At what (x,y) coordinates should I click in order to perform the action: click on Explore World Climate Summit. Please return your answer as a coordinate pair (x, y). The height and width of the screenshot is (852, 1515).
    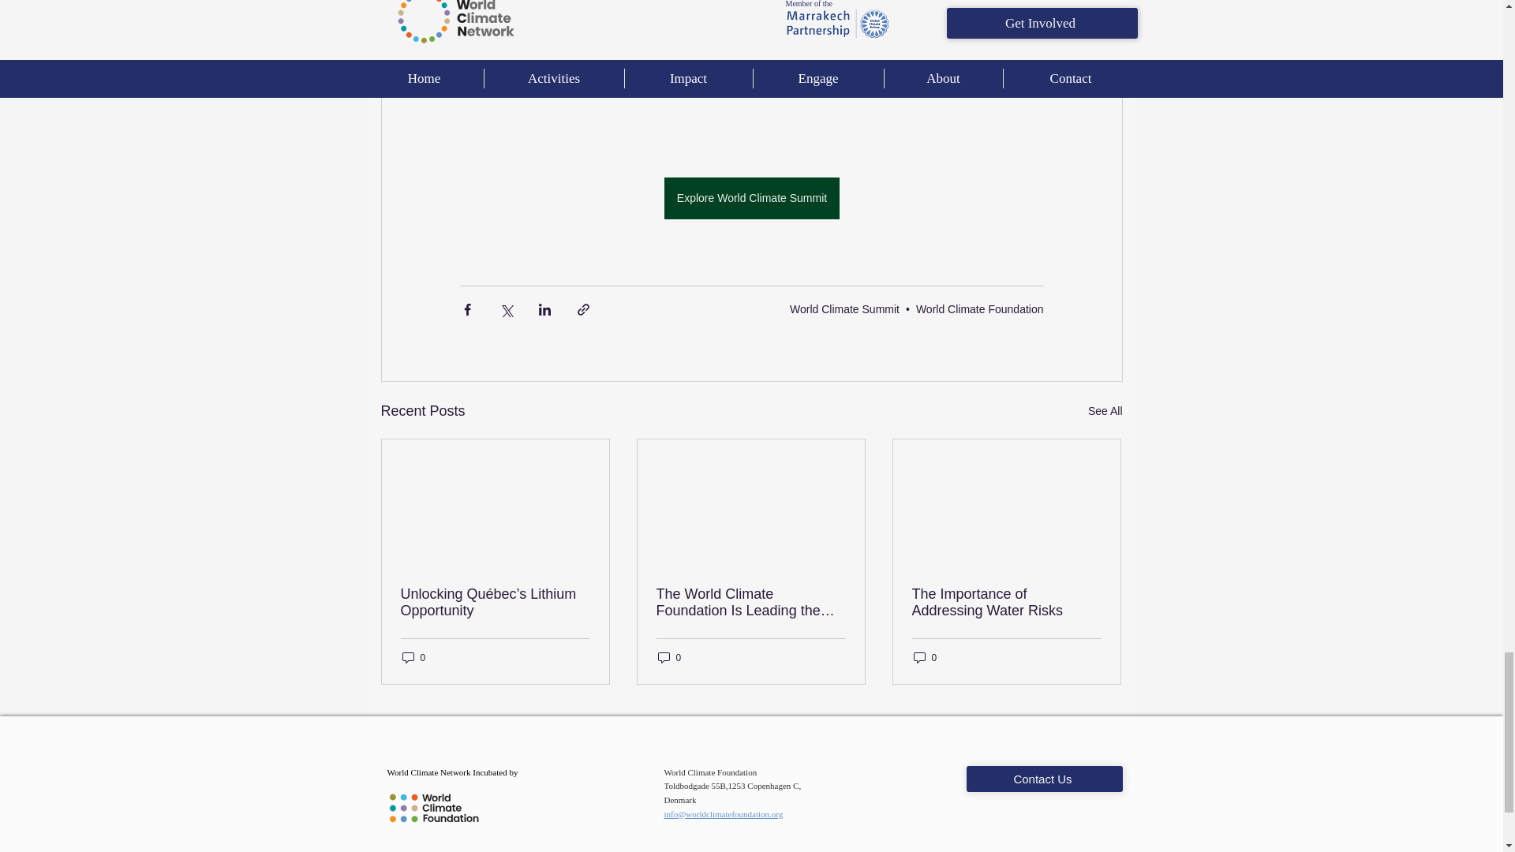
    Looking at the image, I should click on (751, 197).